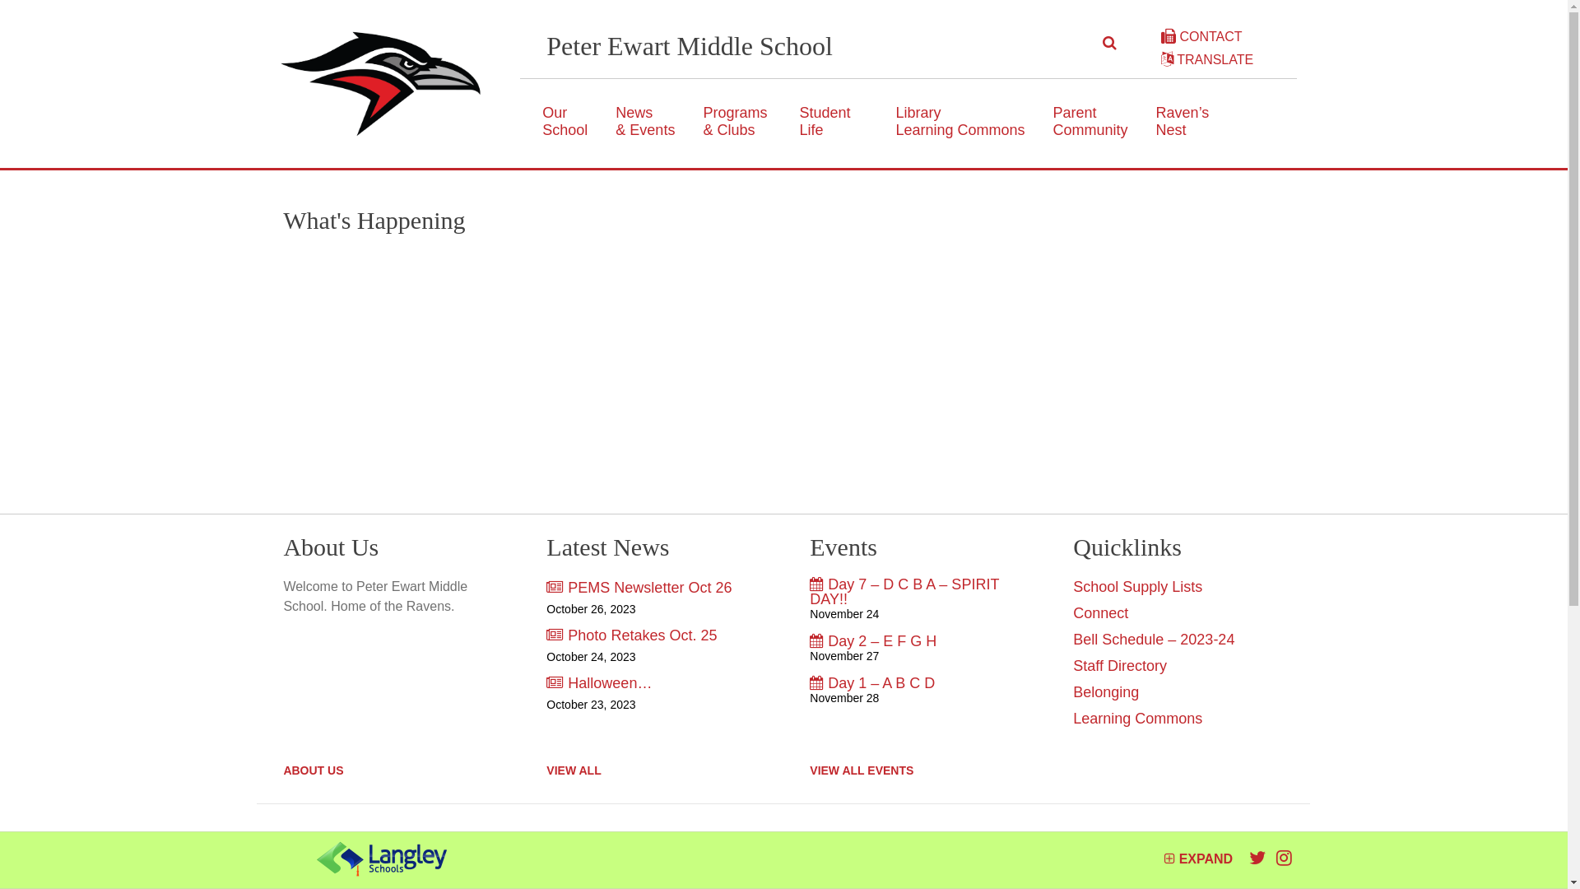 This screenshot has height=889, width=1580. I want to click on Student 
Life, so click(826, 121).